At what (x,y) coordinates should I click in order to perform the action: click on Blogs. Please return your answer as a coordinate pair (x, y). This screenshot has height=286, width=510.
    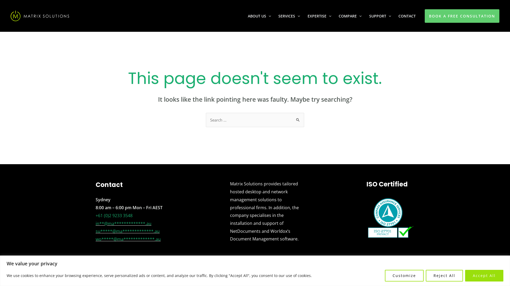
    Looking at the image, I should click on (226, 274).